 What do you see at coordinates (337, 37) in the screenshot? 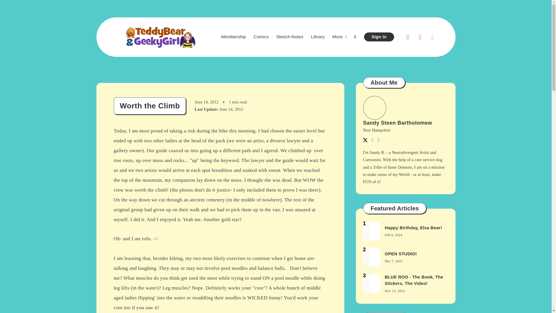
I see `More` at bounding box center [337, 37].